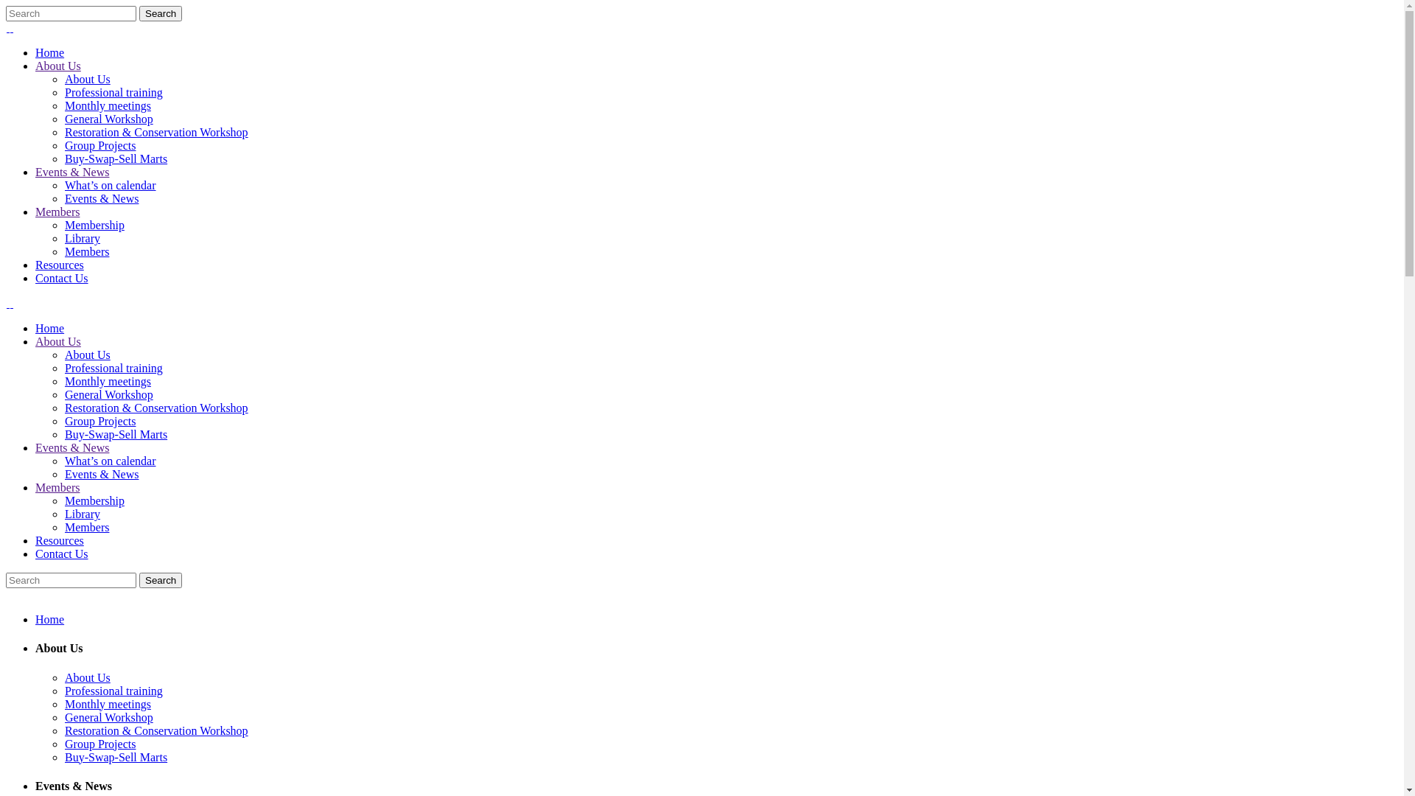 The height and width of the screenshot is (796, 1415). Describe the element at coordinates (57, 212) in the screenshot. I see `Members` at that location.